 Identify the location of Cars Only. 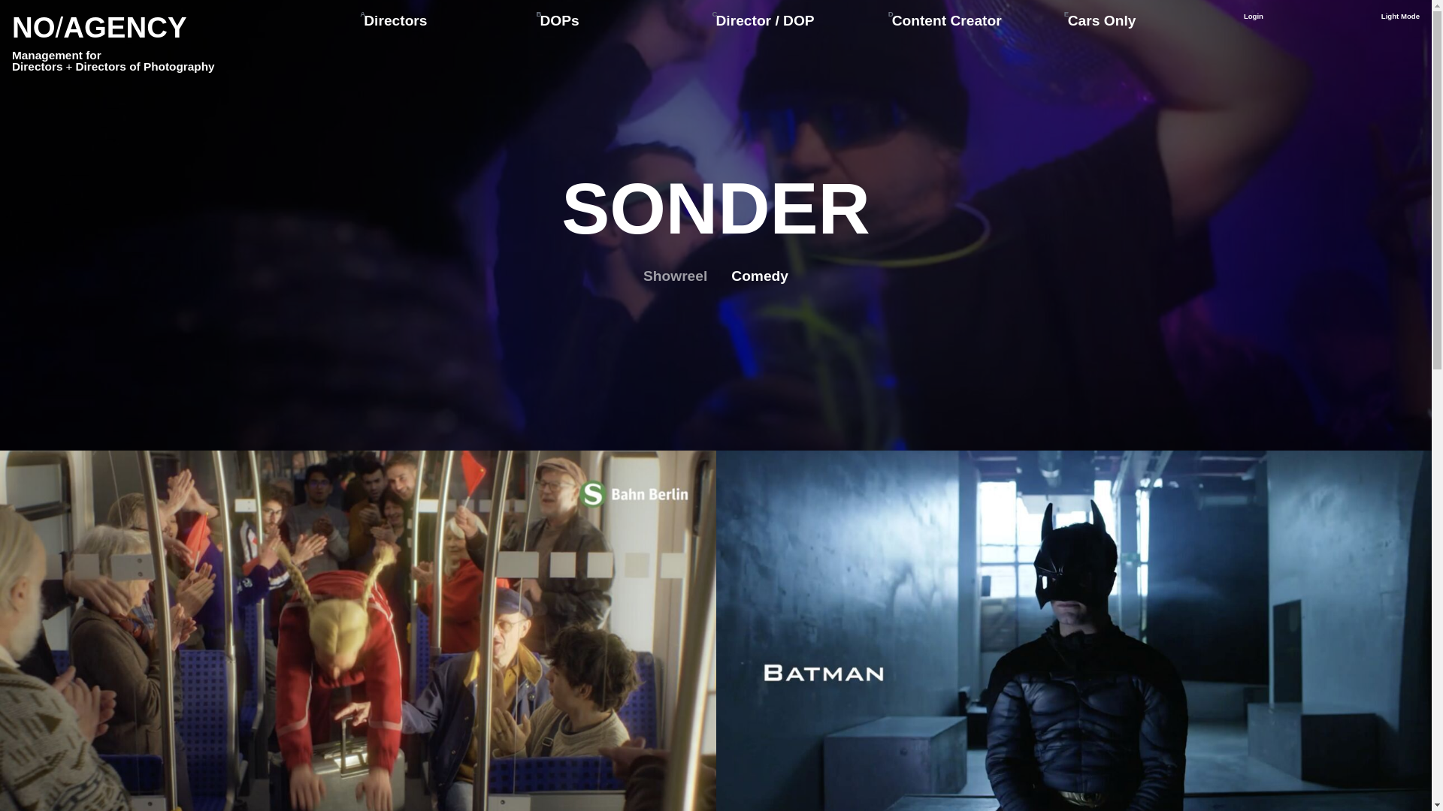
(1102, 20).